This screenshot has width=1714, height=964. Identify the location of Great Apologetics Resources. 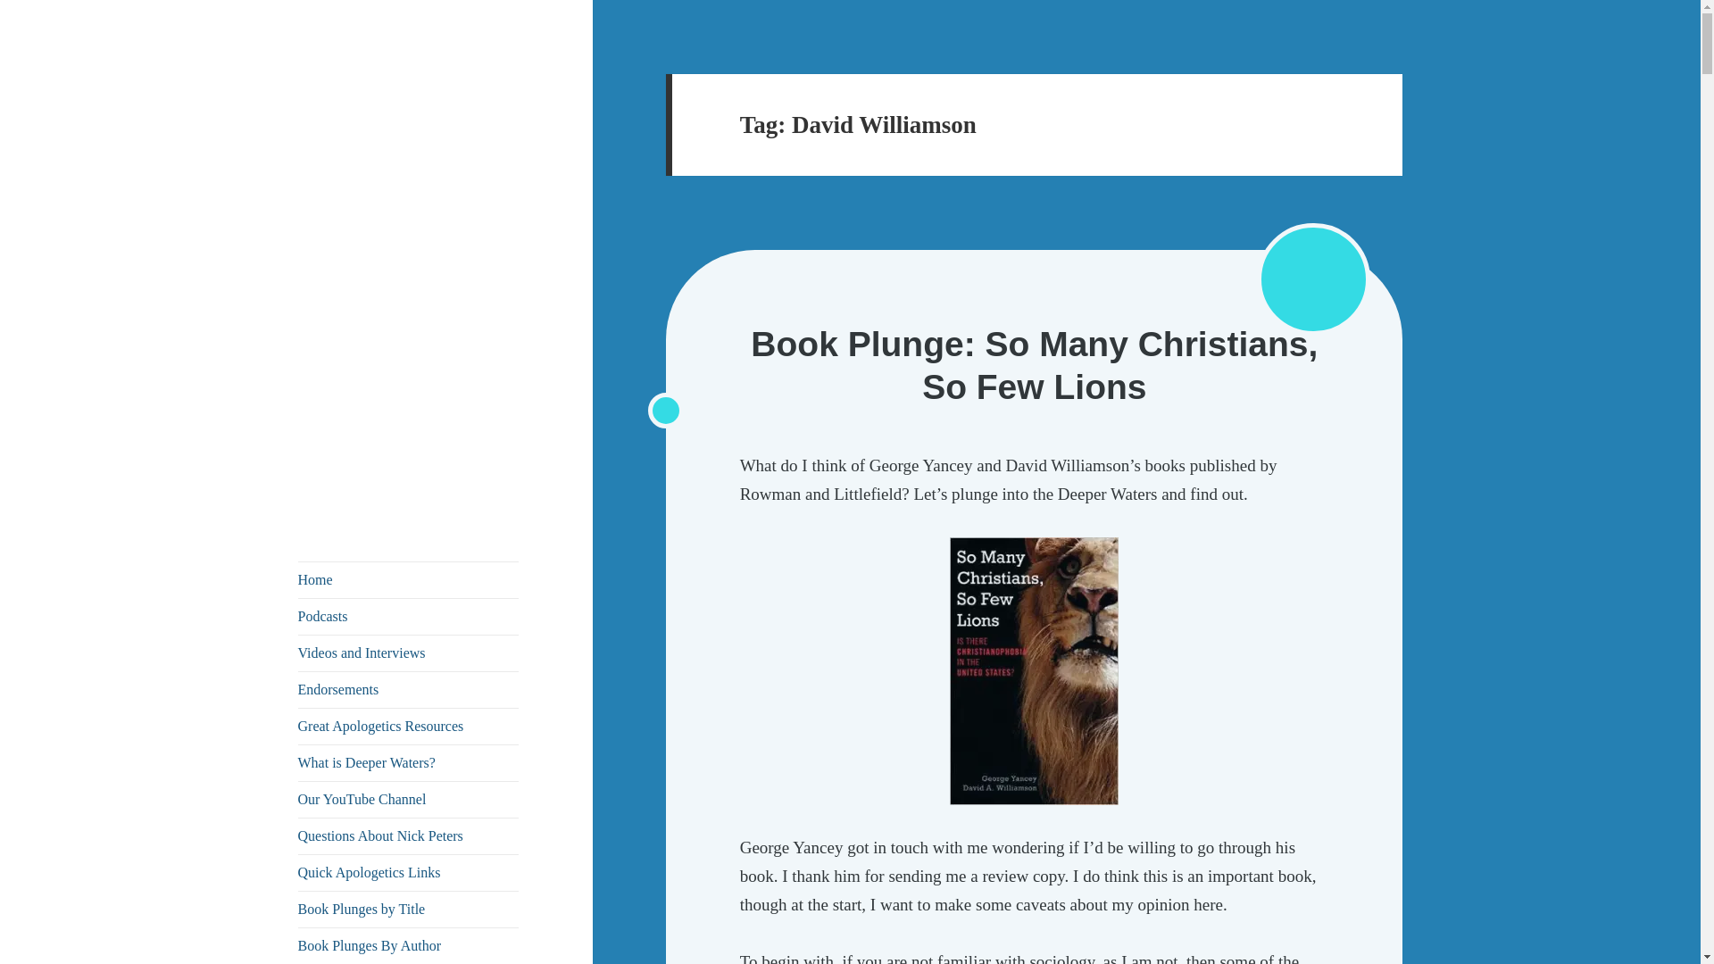
(409, 726).